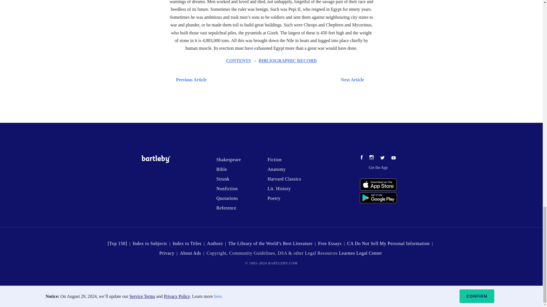 The height and width of the screenshot is (307, 547). Describe the element at coordinates (276, 169) in the screenshot. I see `Anatomy` at that location.